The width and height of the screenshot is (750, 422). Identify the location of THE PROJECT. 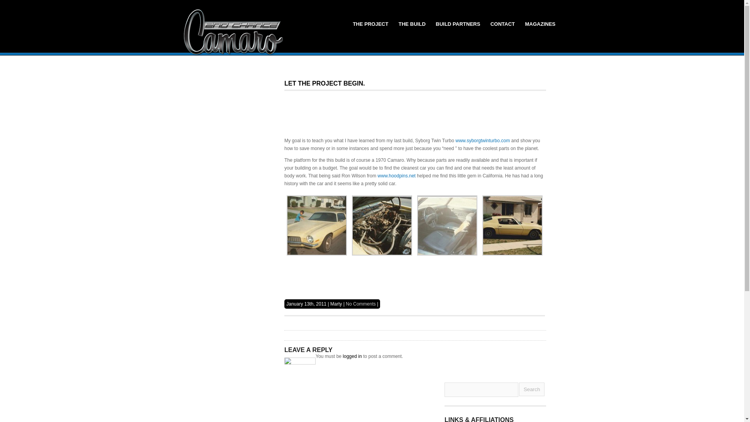
(370, 24).